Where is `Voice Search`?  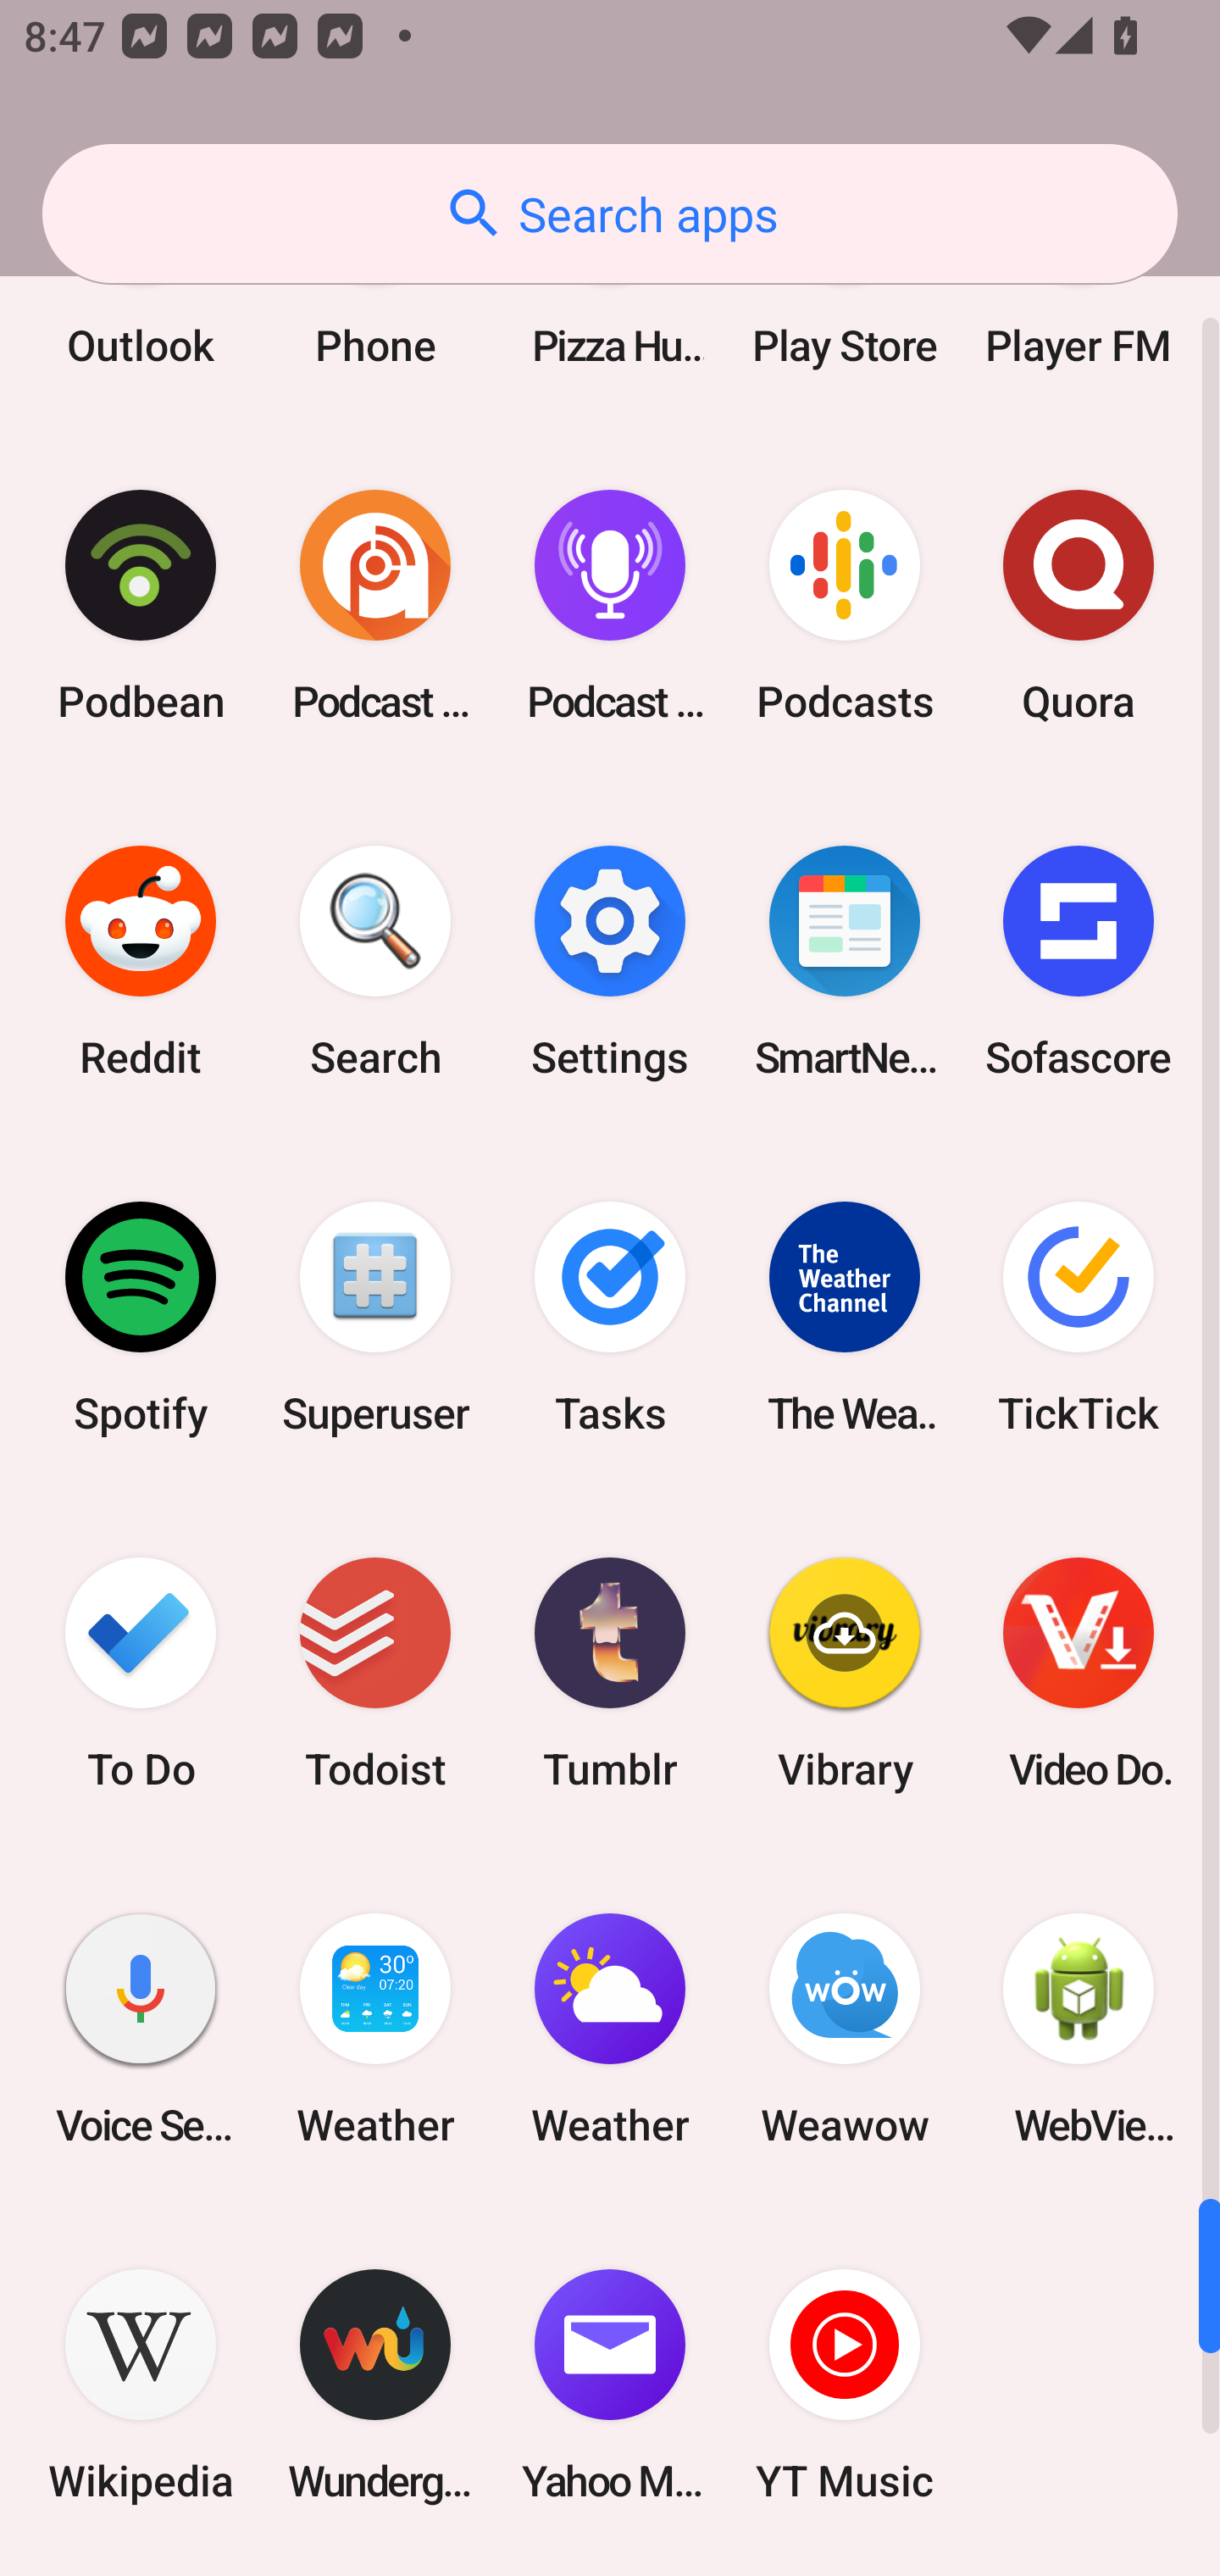 Voice Search is located at coordinates (141, 2029).